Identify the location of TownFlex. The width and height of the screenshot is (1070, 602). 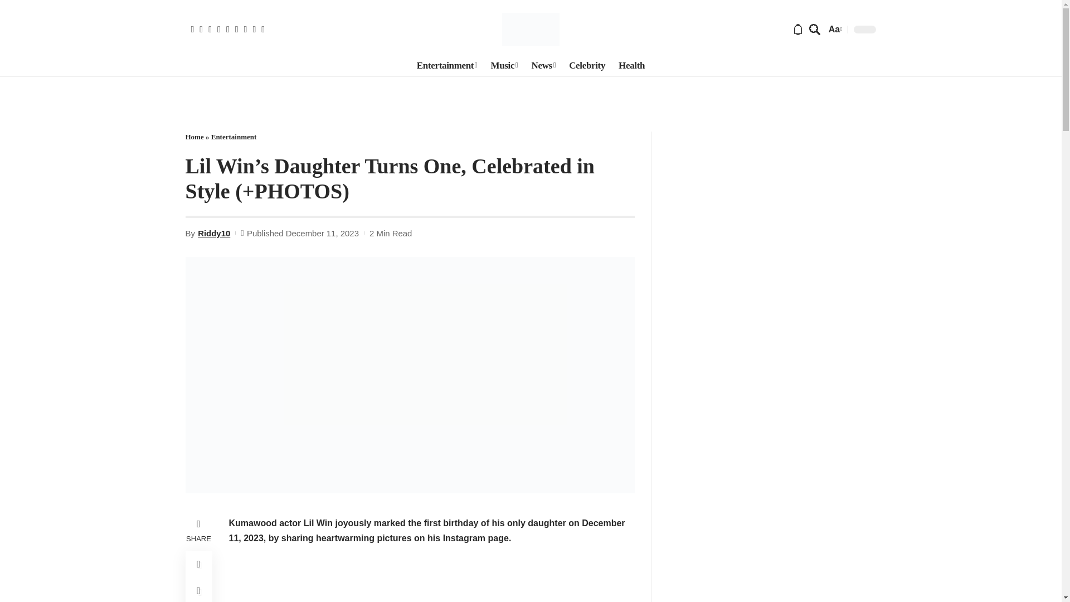
(531, 29).